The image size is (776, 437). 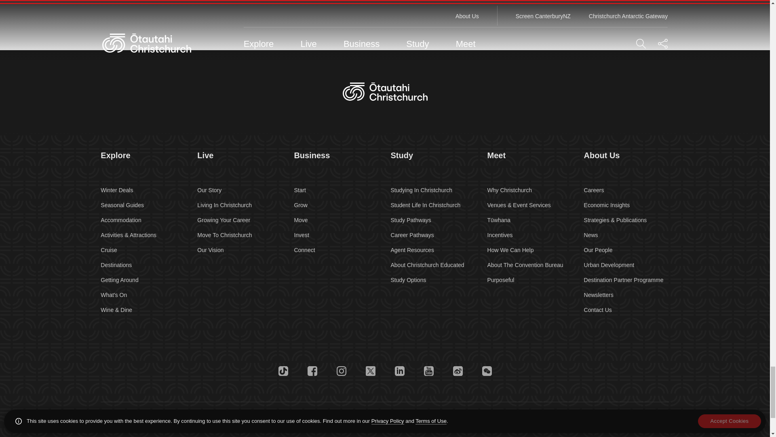 What do you see at coordinates (370, 371) in the screenshot?
I see `Follow ChristchurchNZ on X` at bounding box center [370, 371].